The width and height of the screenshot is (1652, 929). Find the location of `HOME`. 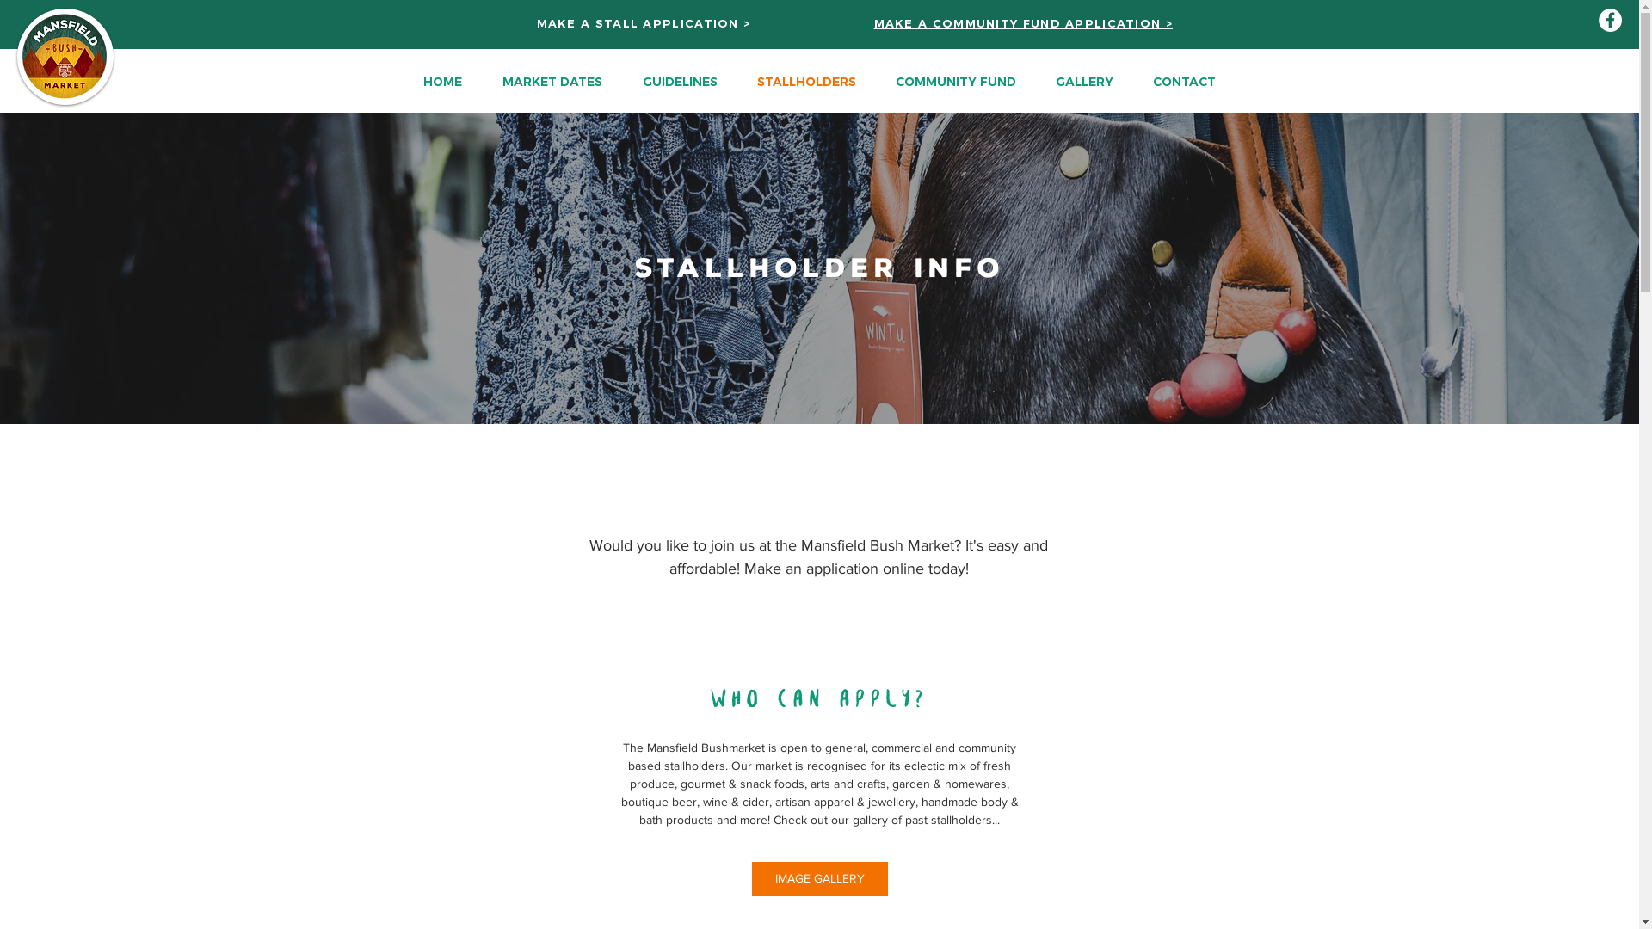

HOME is located at coordinates (442, 81).